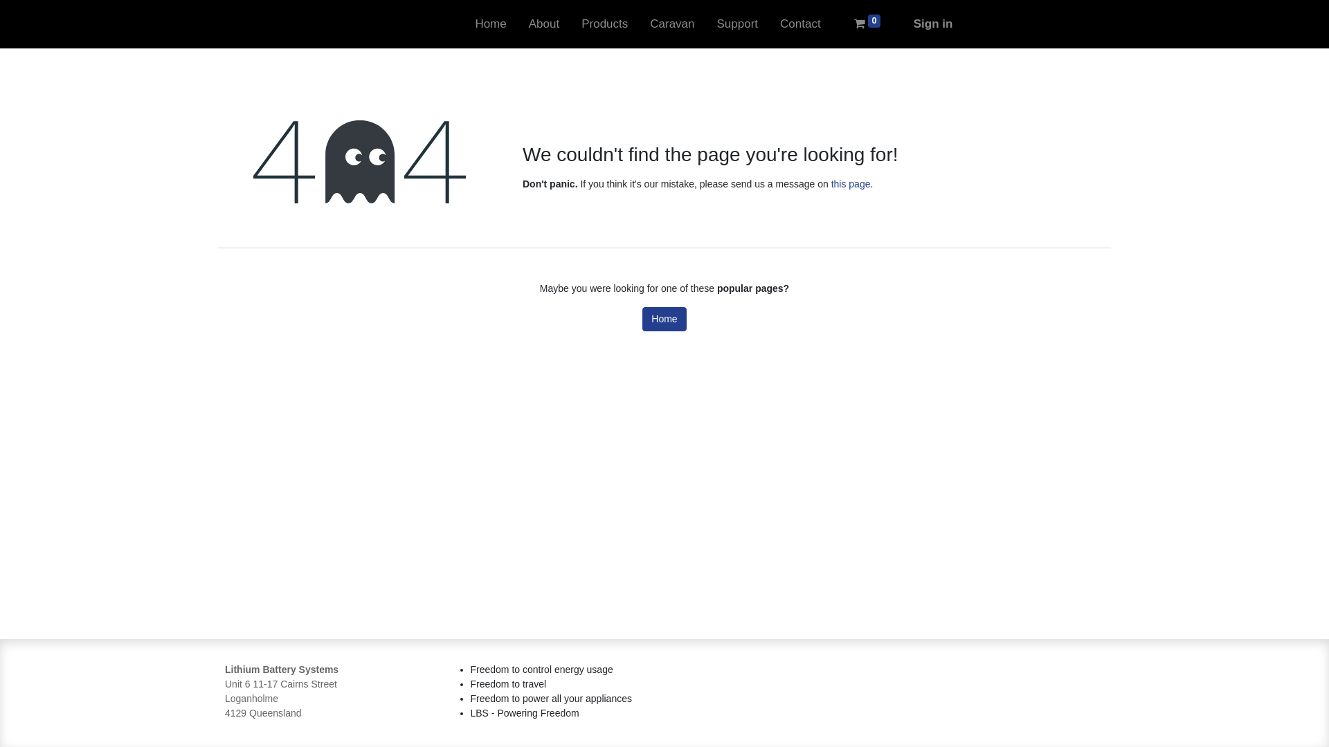 This screenshot has width=1329, height=747. What do you see at coordinates (738, 24) in the screenshot?
I see `Support` at bounding box center [738, 24].